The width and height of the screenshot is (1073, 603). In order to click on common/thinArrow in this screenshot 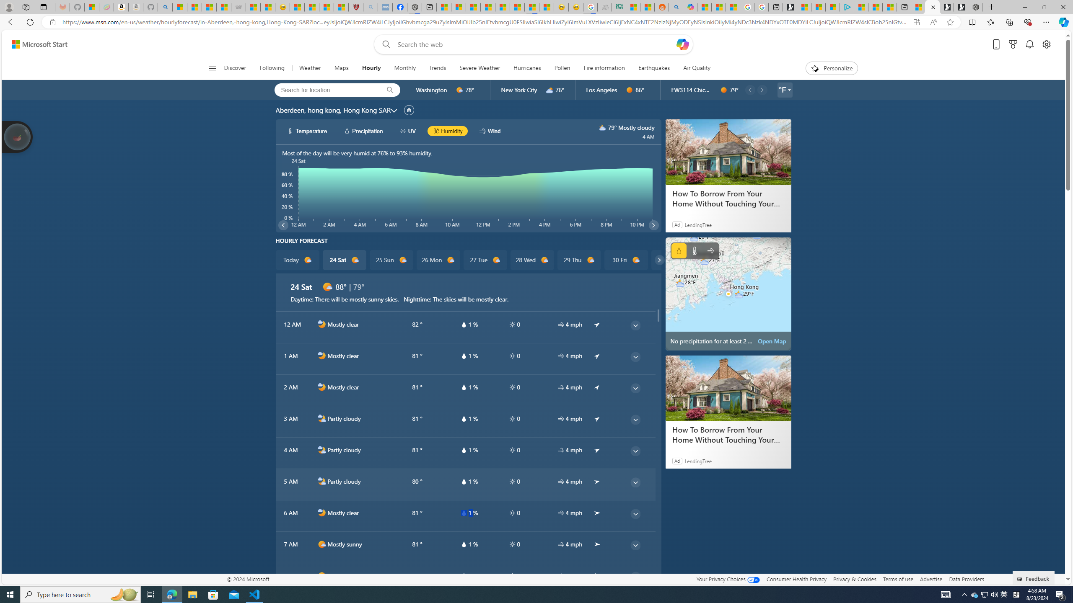, I will do `click(635, 577)`.